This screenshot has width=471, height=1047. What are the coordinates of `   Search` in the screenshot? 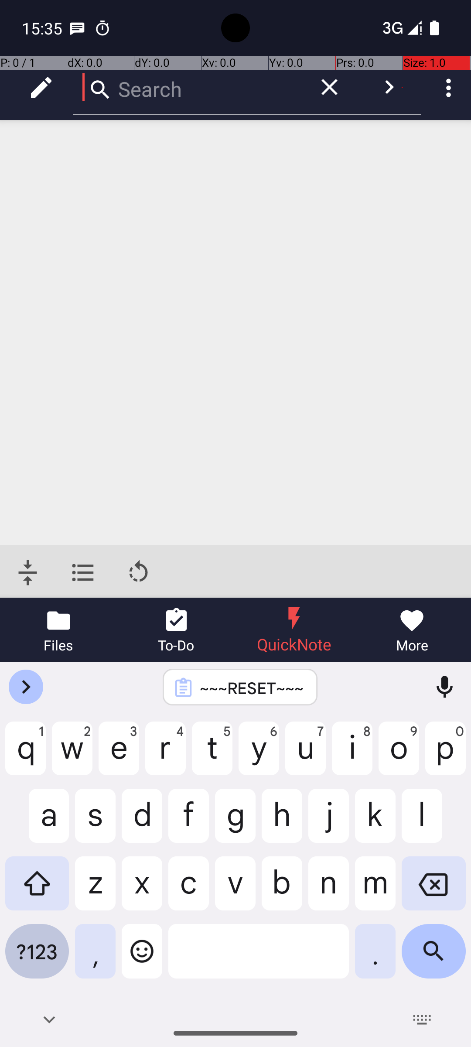 It's located at (188, 87).